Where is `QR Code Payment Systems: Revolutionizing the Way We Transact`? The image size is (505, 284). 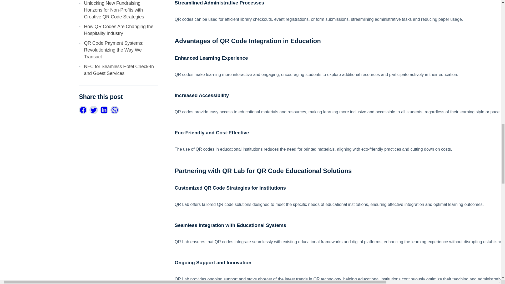
QR Code Payment Systems: Revolutionizing the Way We Transact is located at coordinates (114, 50).